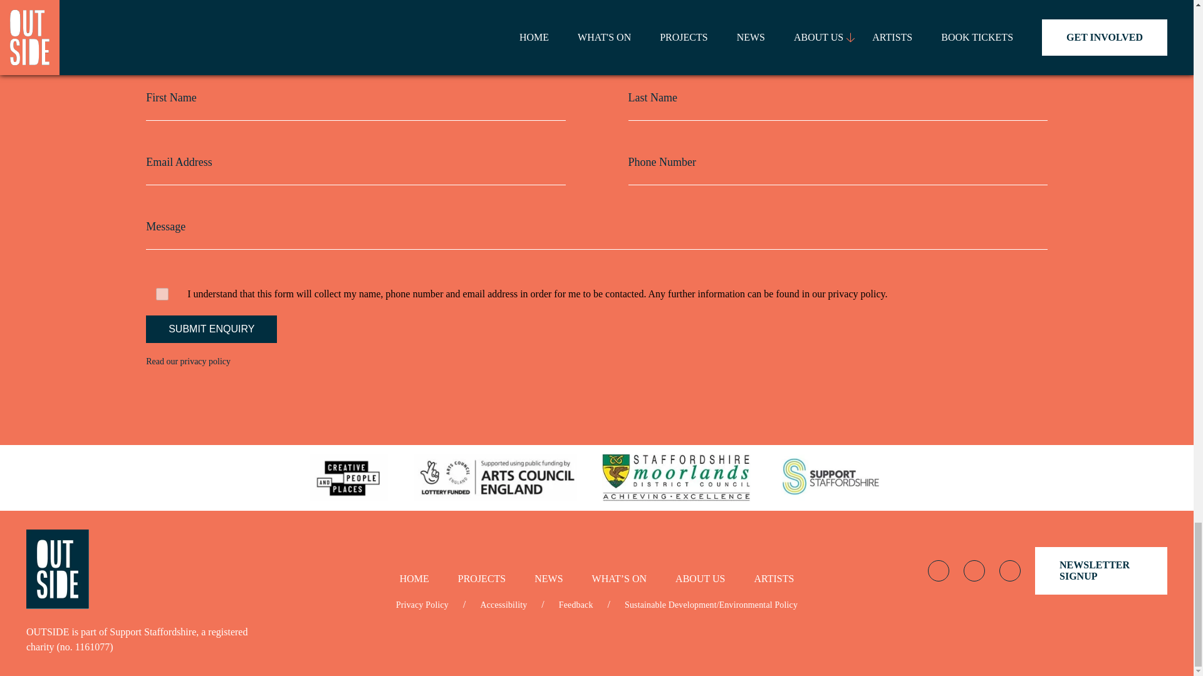 This screenshot has height=676, width=1203. What do you see at coordinates (211, 329) in the screenshot?
I see `Submit Enquiry` at bounding box center [211, 329].